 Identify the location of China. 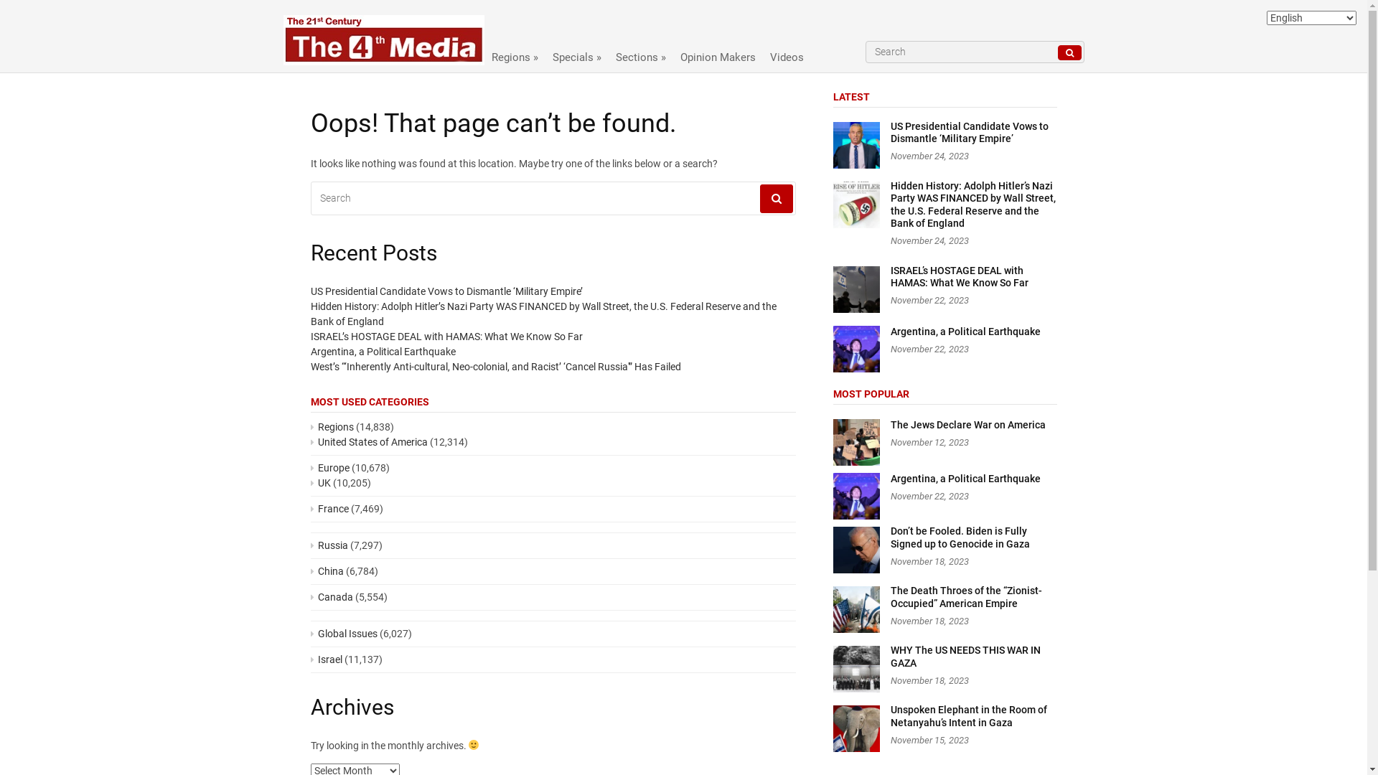
(327, 571).